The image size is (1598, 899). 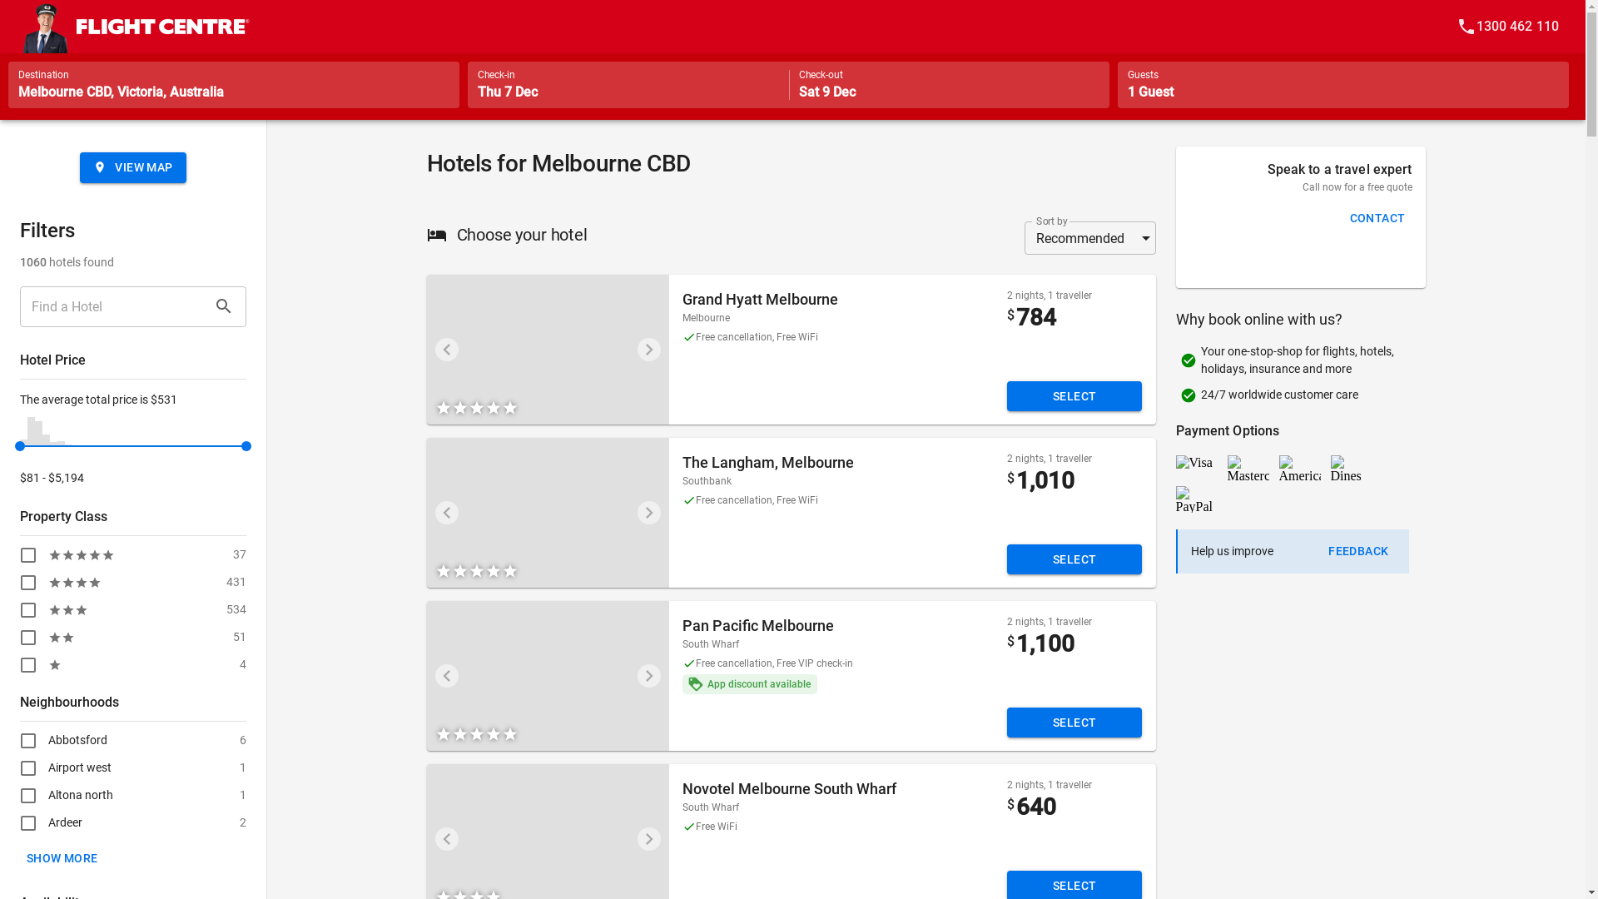 I want to click on CONTACT, so click(x=1378, y=218).